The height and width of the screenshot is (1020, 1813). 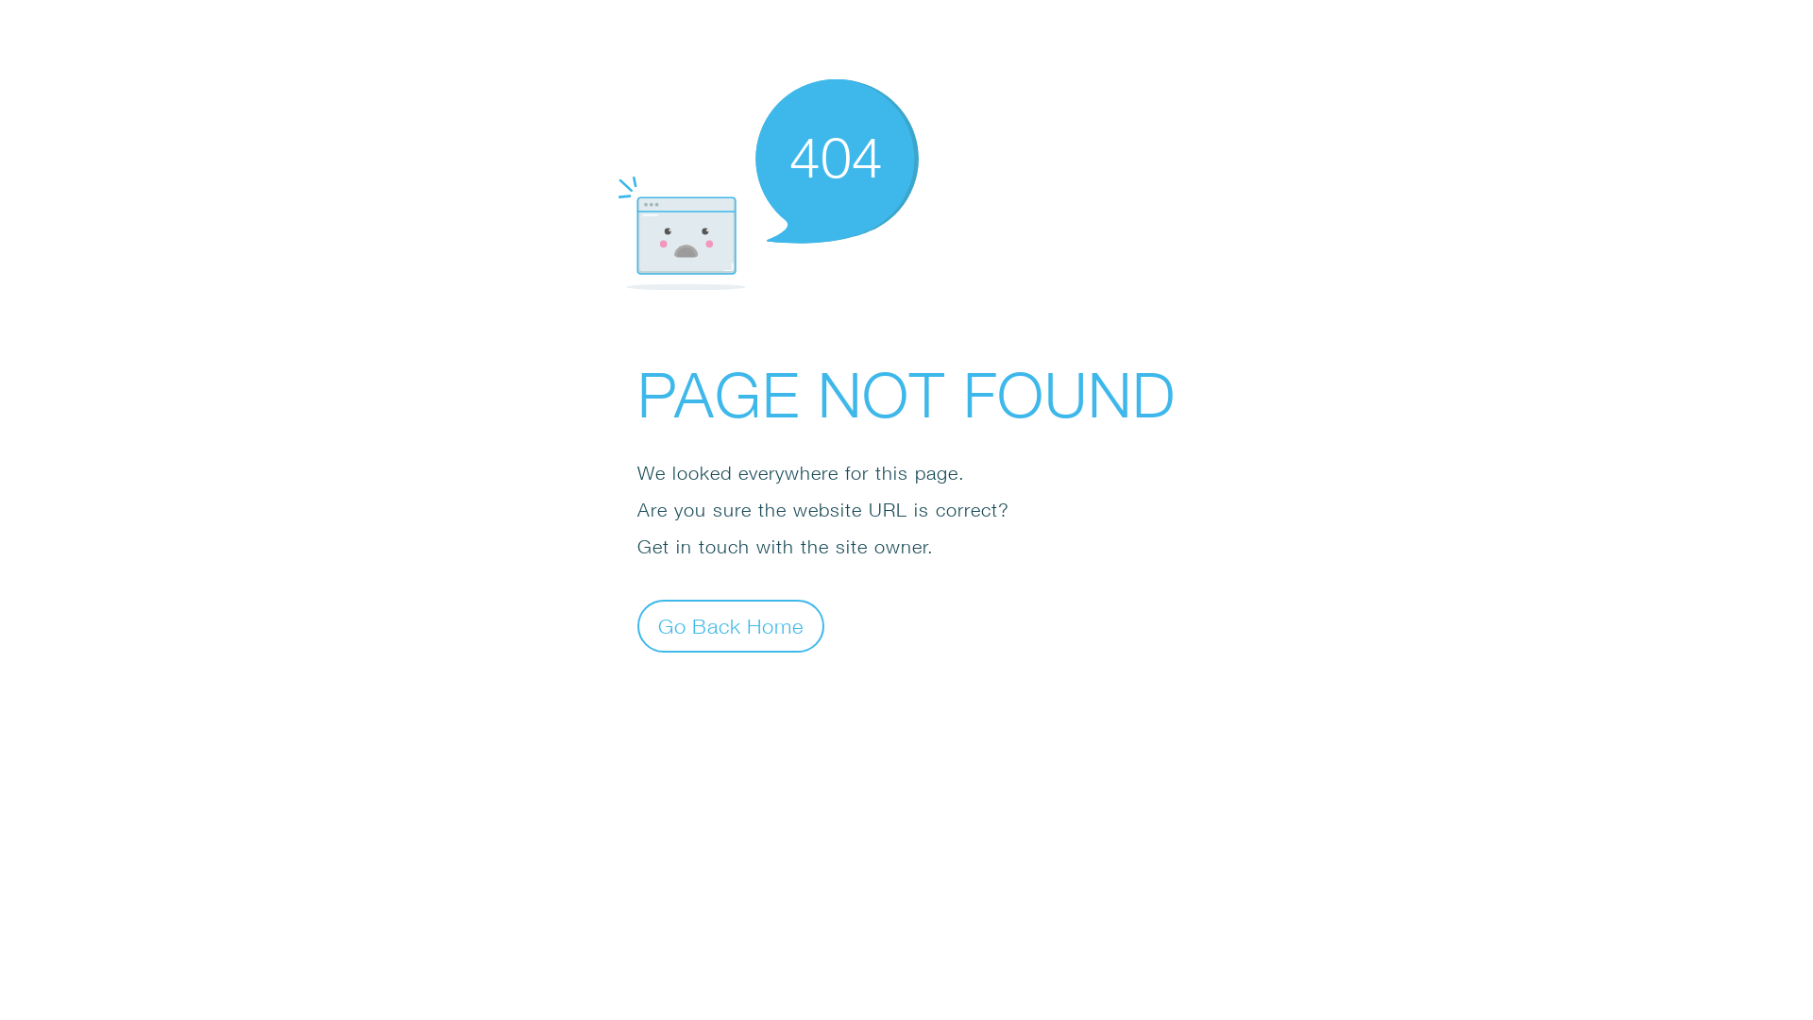 What do you see at coordinates (731, 625) in the screenshot?
I see `Go Back Home` at bounding box center [731, 625].